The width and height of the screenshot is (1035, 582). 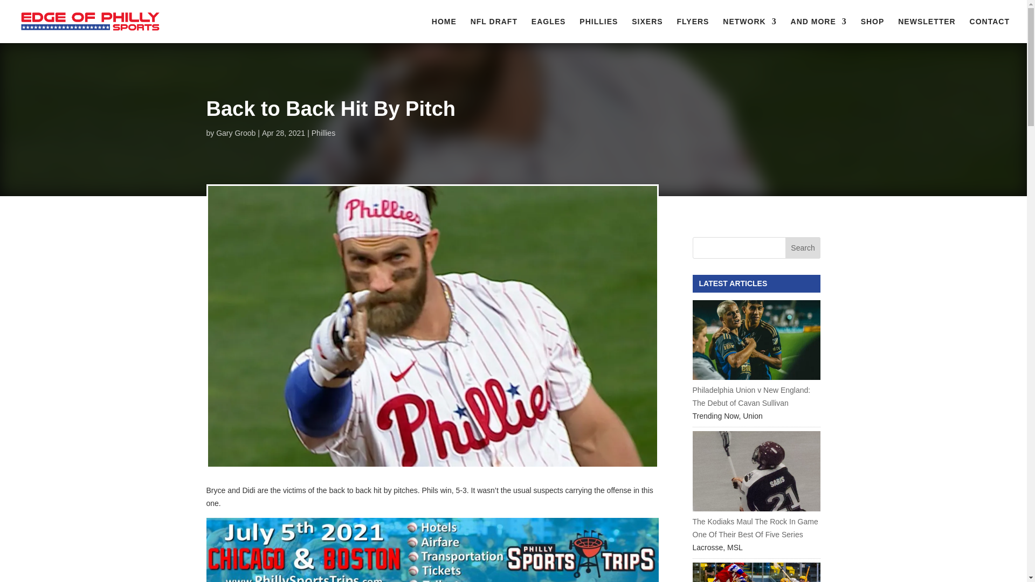 I want to click on EAGLES, so click(x=549, y=30).